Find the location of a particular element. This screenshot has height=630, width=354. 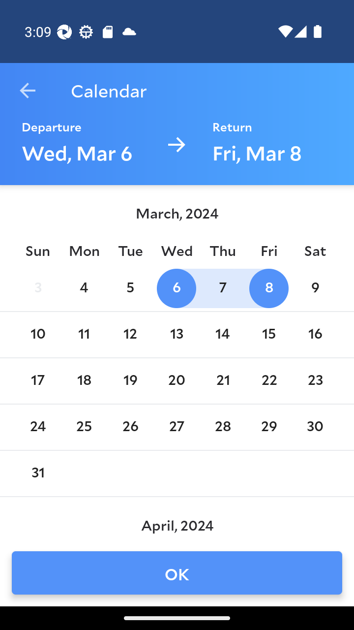

18 is located at coordinates (84, 381).